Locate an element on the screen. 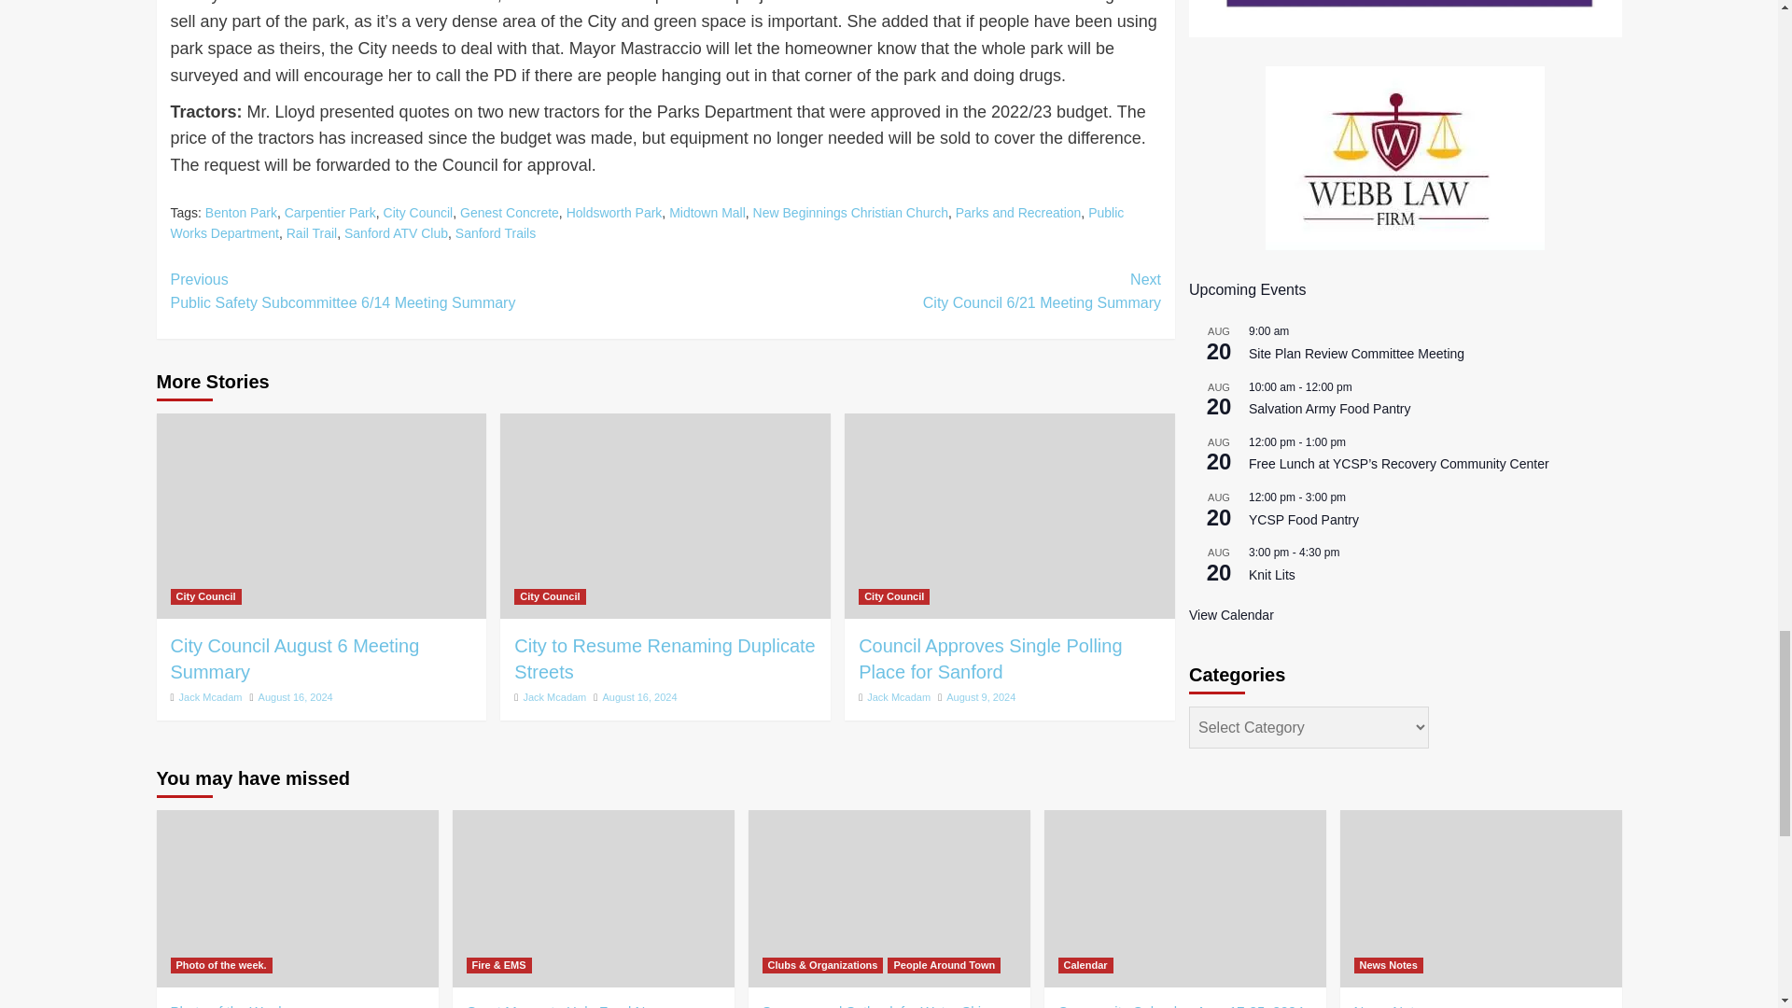 The height and width of the screenshot is (1008, 1792). Benton Park is located at coordinates (241, 213).